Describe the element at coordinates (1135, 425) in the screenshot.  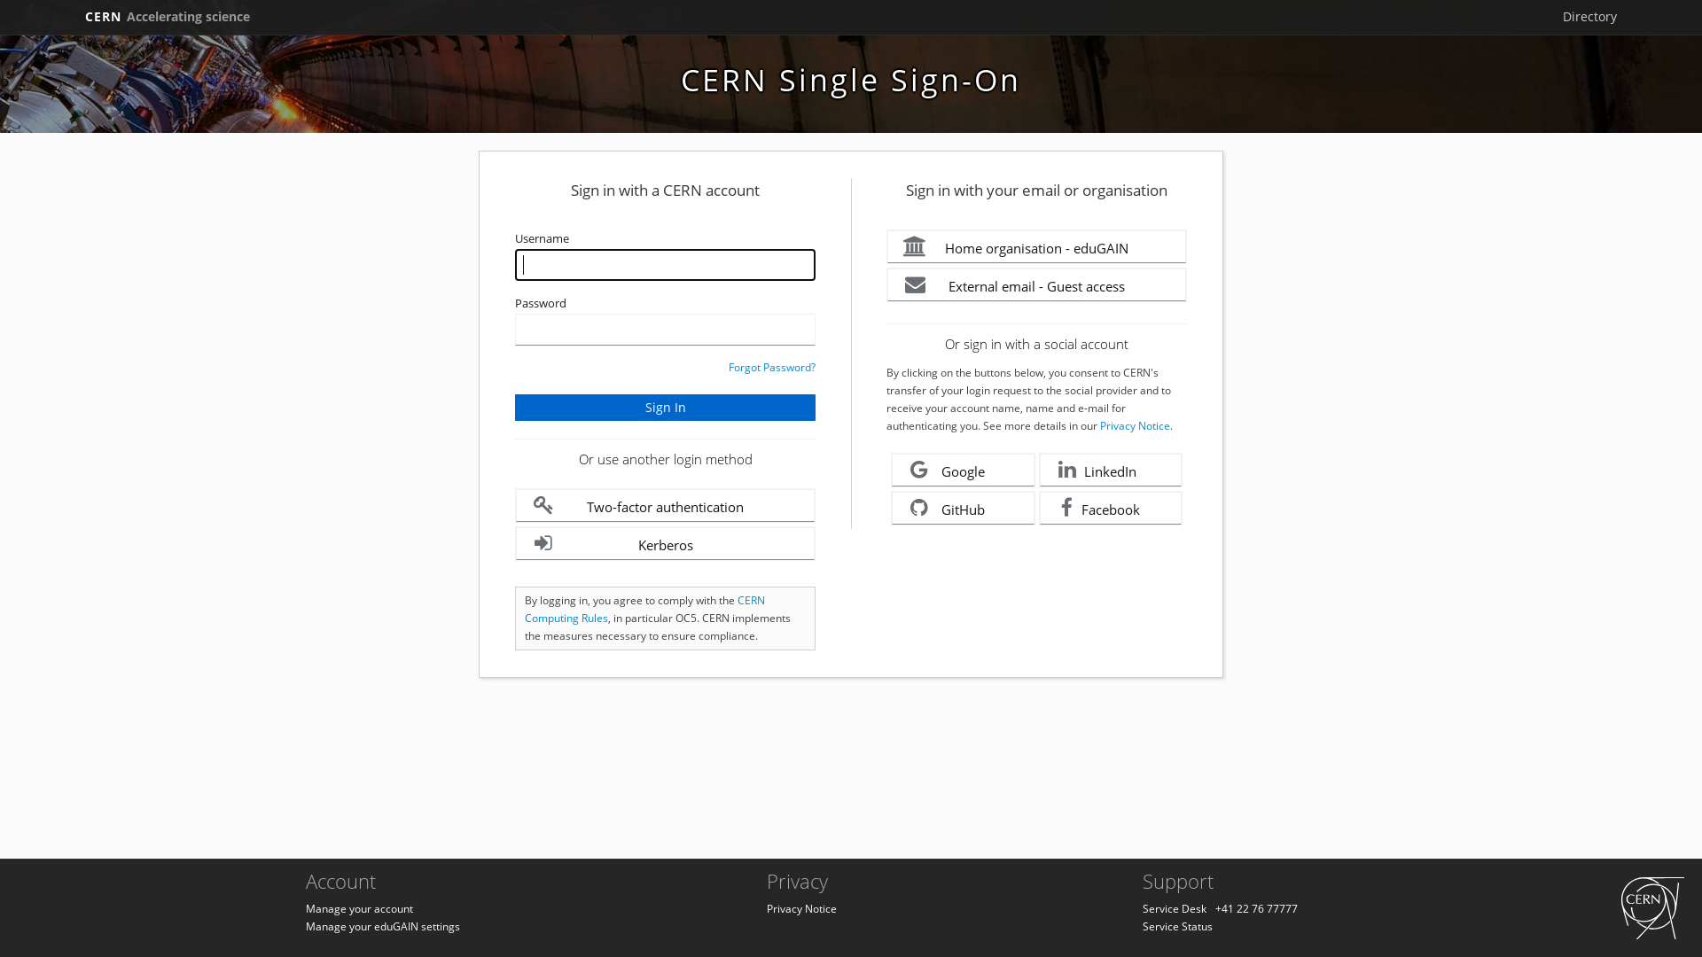
I see `Privacy Notice` at that location.